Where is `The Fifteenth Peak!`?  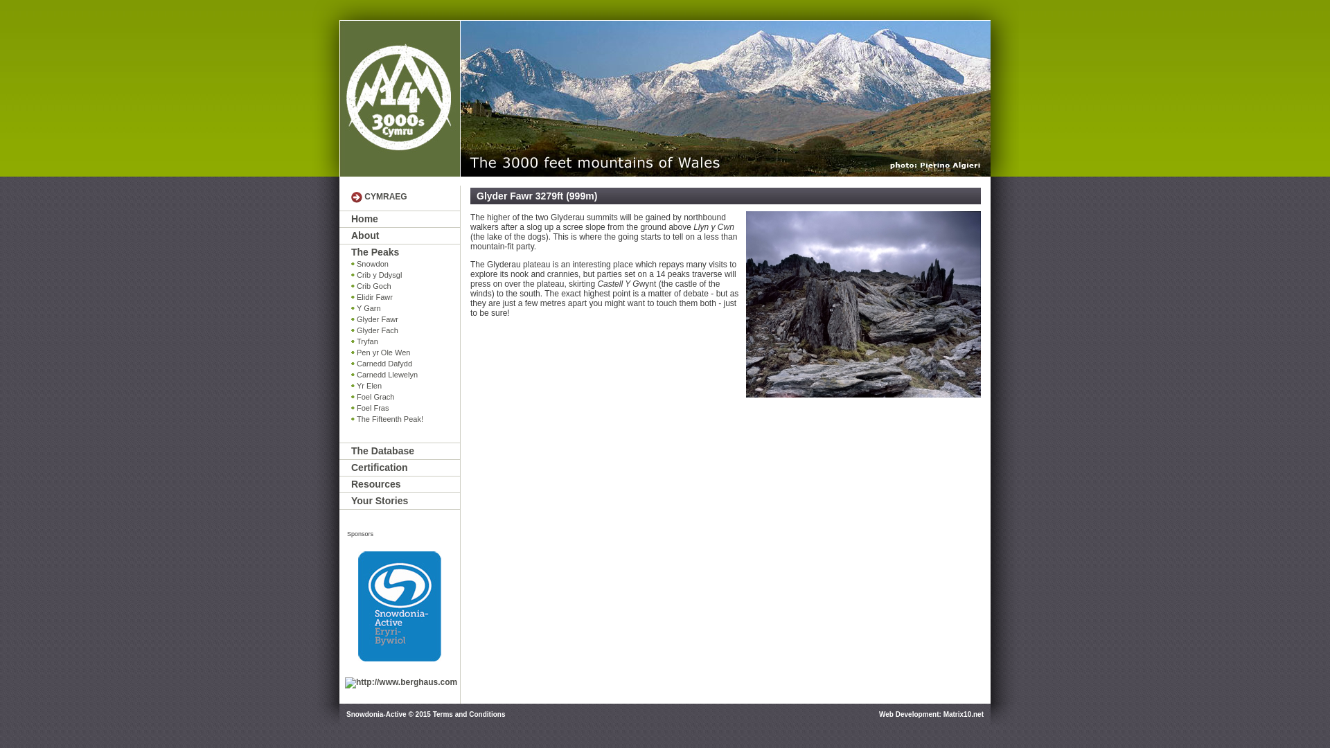 The Fifteenth Peak! is located at coordinates (405, 420).